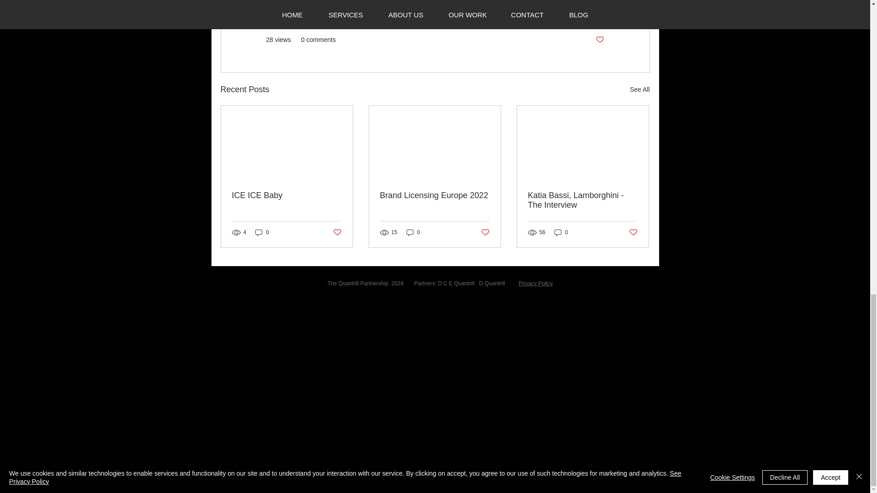 The image size is (877, 493). What do you see at coordinates (287, 195) in the screenshot?
I see `ICE ICE Baby` at bounding box center [287, 195].